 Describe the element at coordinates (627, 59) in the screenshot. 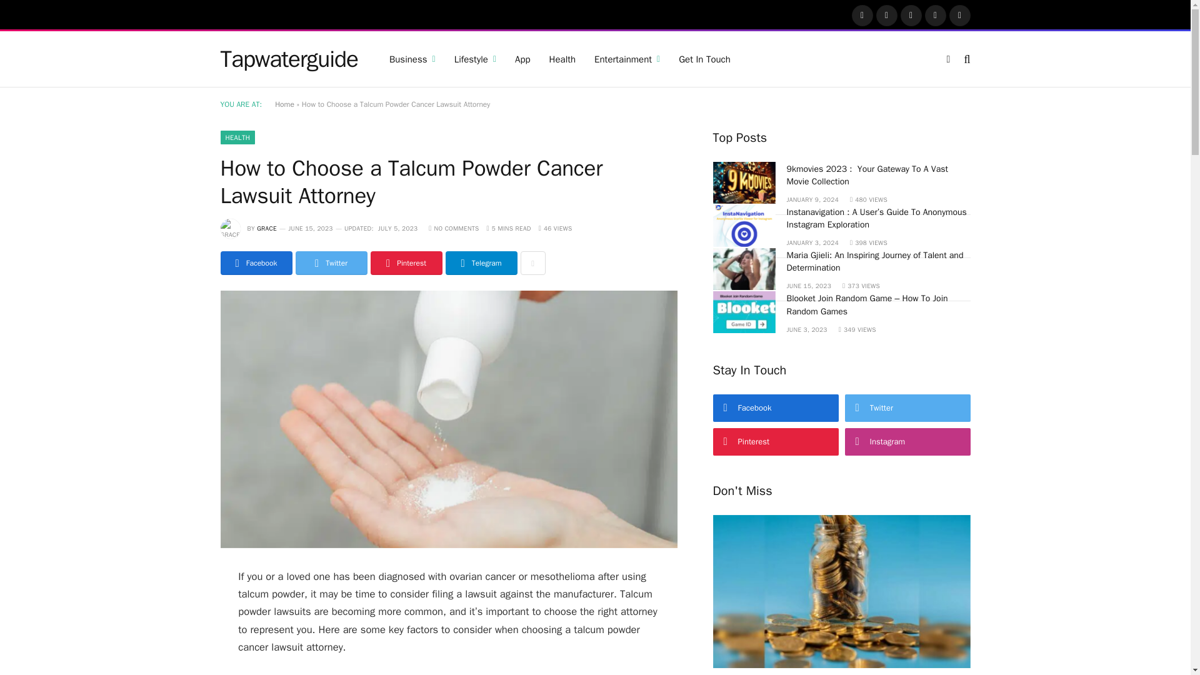

I see `Entertainment` at that location.